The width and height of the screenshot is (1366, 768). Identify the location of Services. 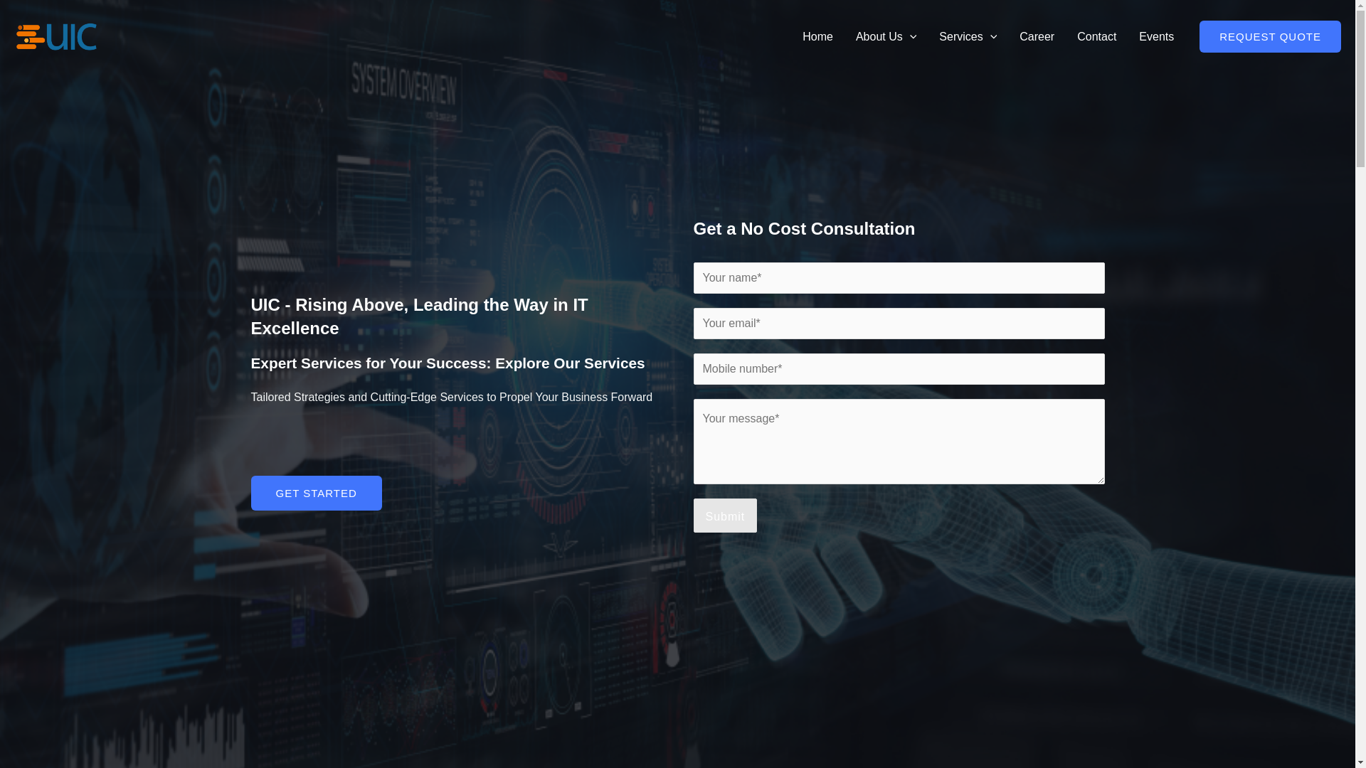
(968, 37).